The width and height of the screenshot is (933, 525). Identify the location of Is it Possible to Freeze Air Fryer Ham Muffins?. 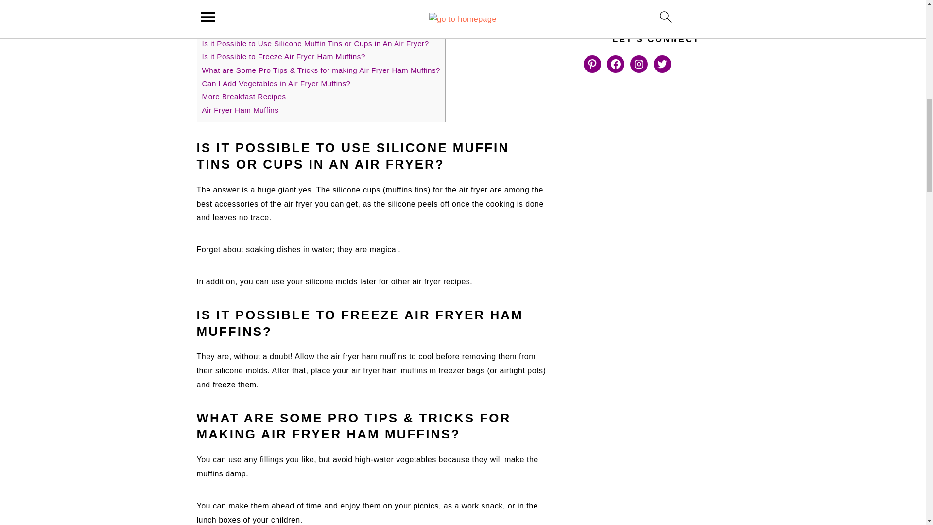
(284, 56).